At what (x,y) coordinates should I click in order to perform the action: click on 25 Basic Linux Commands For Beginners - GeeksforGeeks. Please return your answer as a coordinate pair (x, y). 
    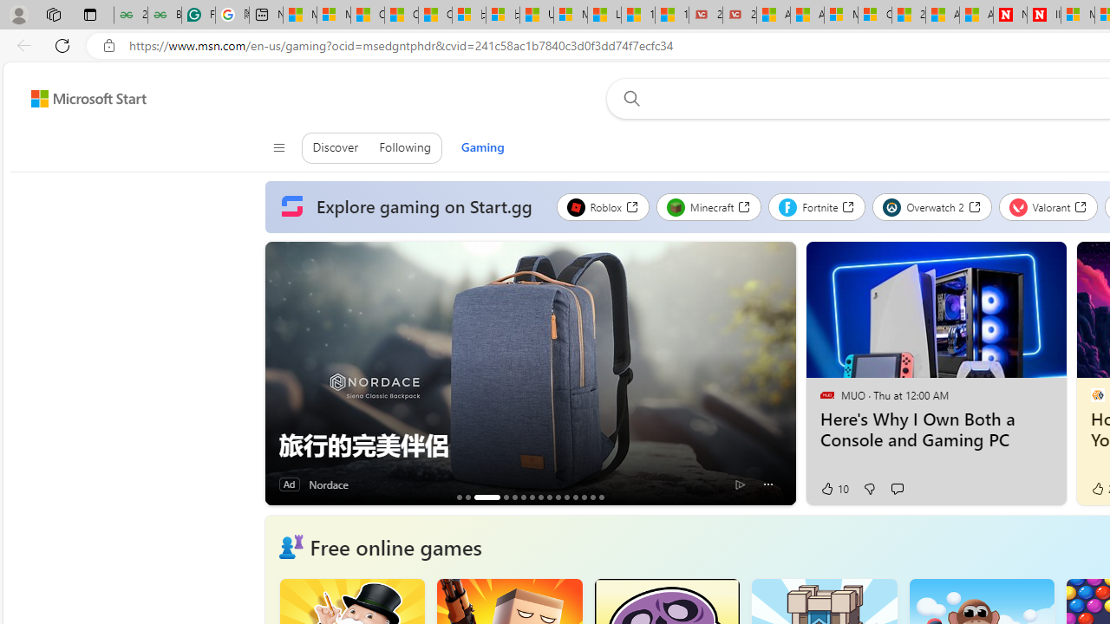
    Looking at the image, I should click on (130, 16).